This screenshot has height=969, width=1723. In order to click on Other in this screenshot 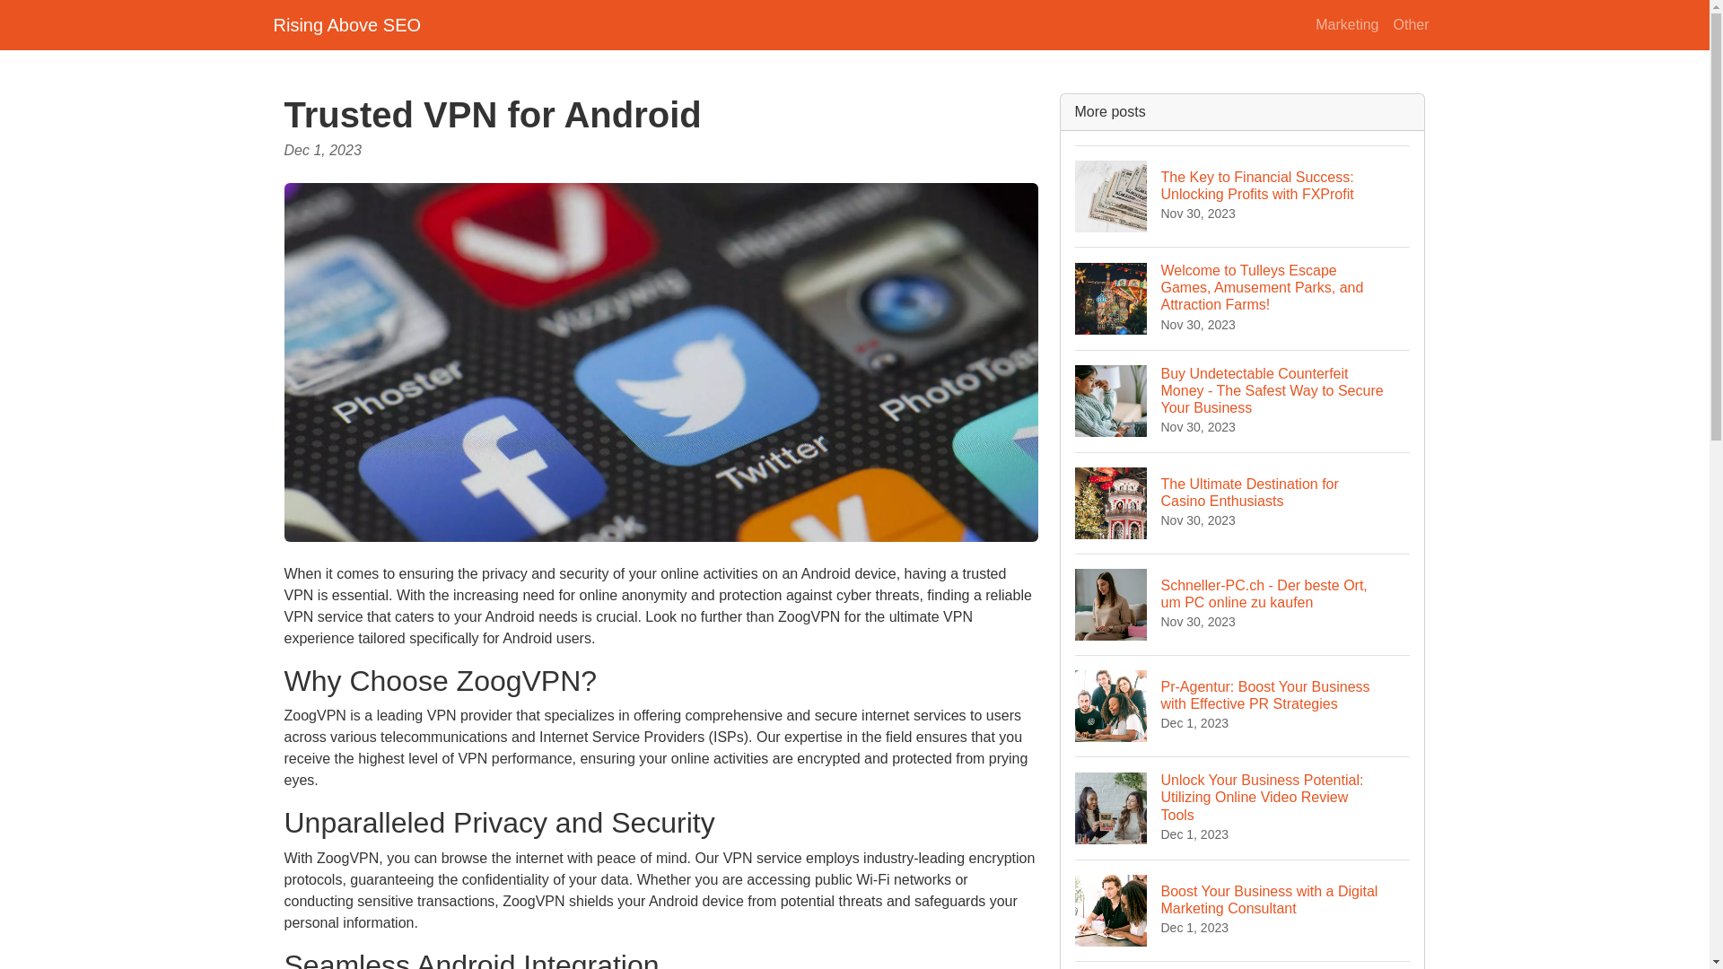, I will do `click(346, 24)`.